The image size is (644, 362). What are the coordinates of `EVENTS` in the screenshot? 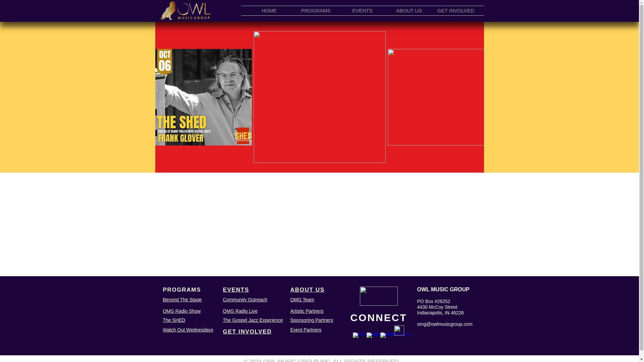 It's located at (362, 11).